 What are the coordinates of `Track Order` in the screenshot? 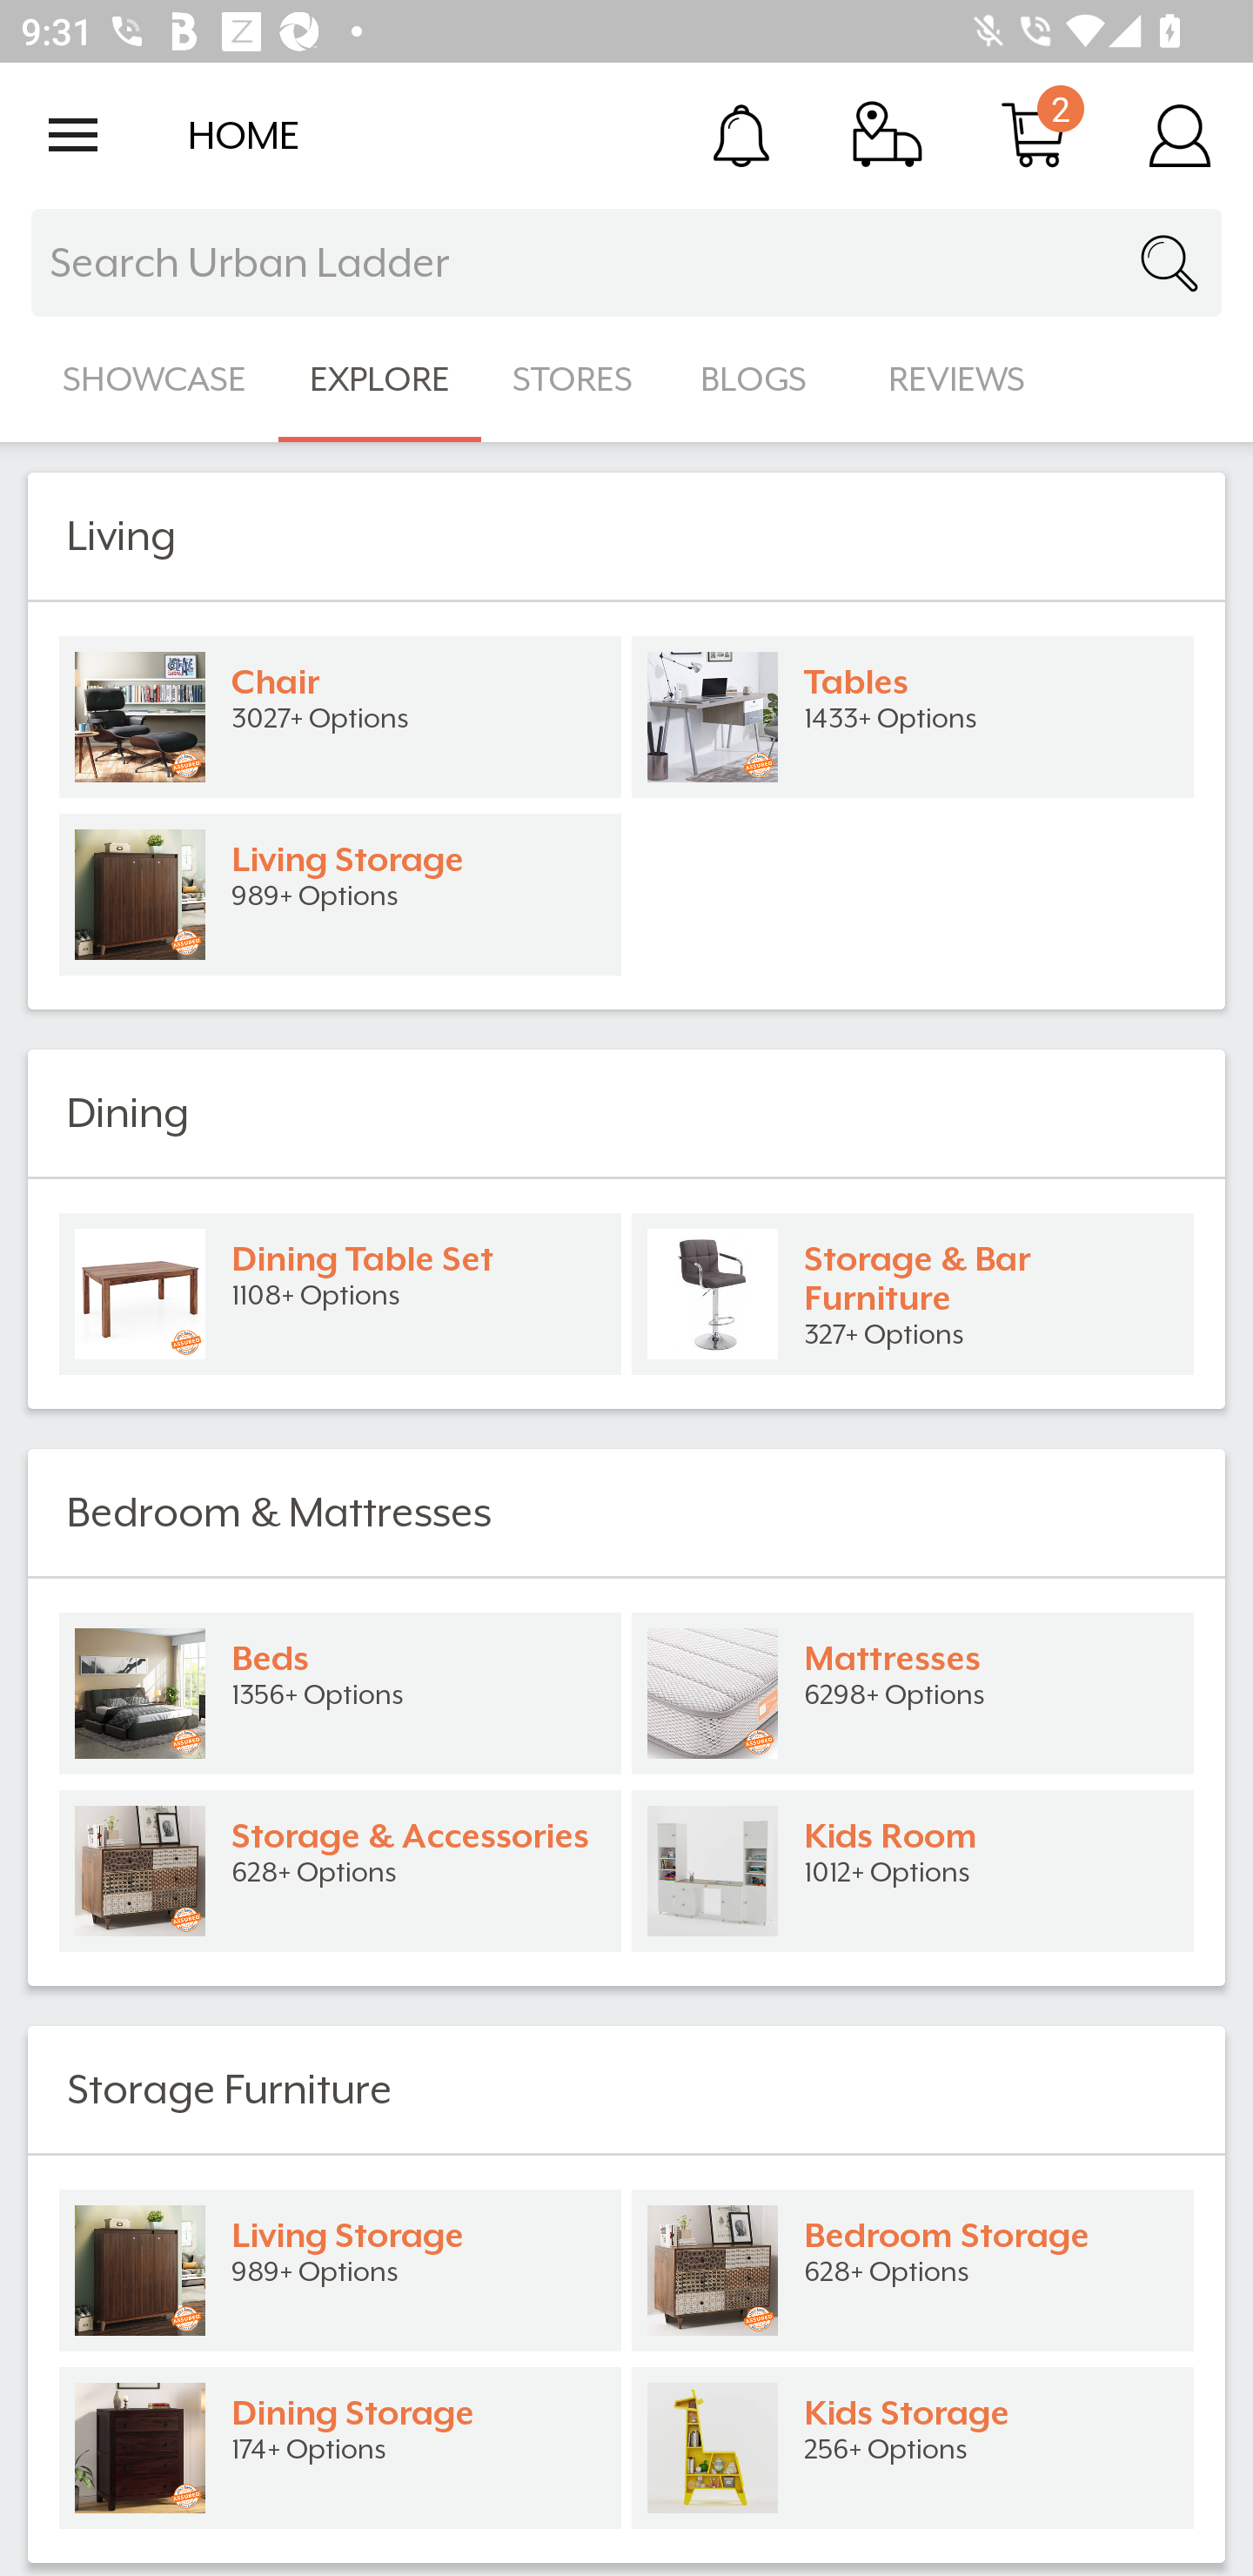 It's located at (888, 134).